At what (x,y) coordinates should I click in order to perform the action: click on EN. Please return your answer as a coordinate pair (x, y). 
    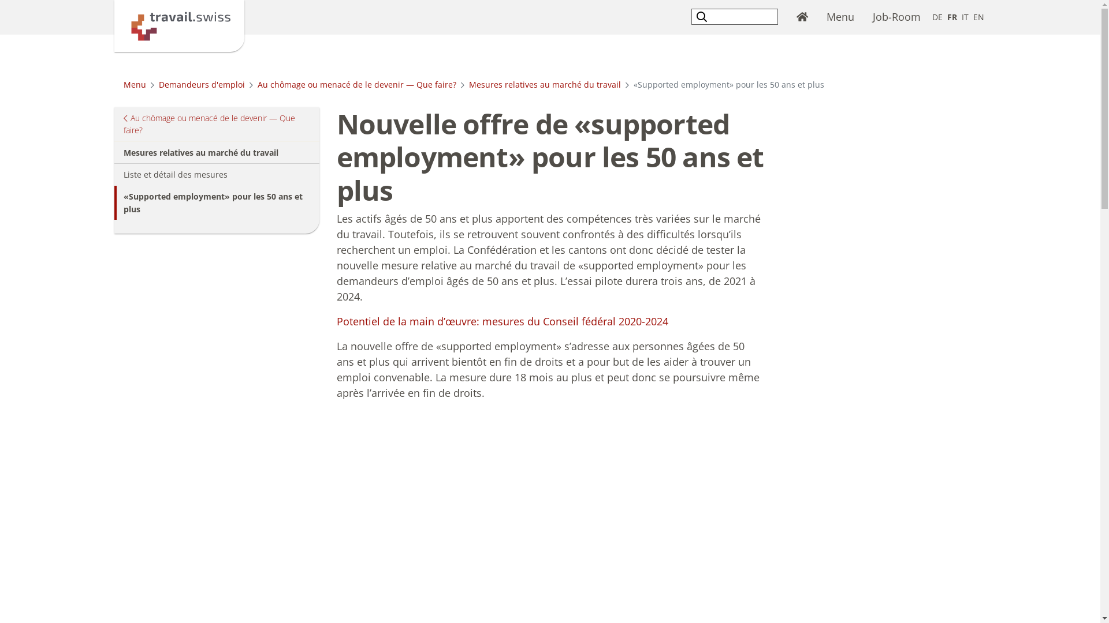
    Looking at the image, I should click on (978, 17).